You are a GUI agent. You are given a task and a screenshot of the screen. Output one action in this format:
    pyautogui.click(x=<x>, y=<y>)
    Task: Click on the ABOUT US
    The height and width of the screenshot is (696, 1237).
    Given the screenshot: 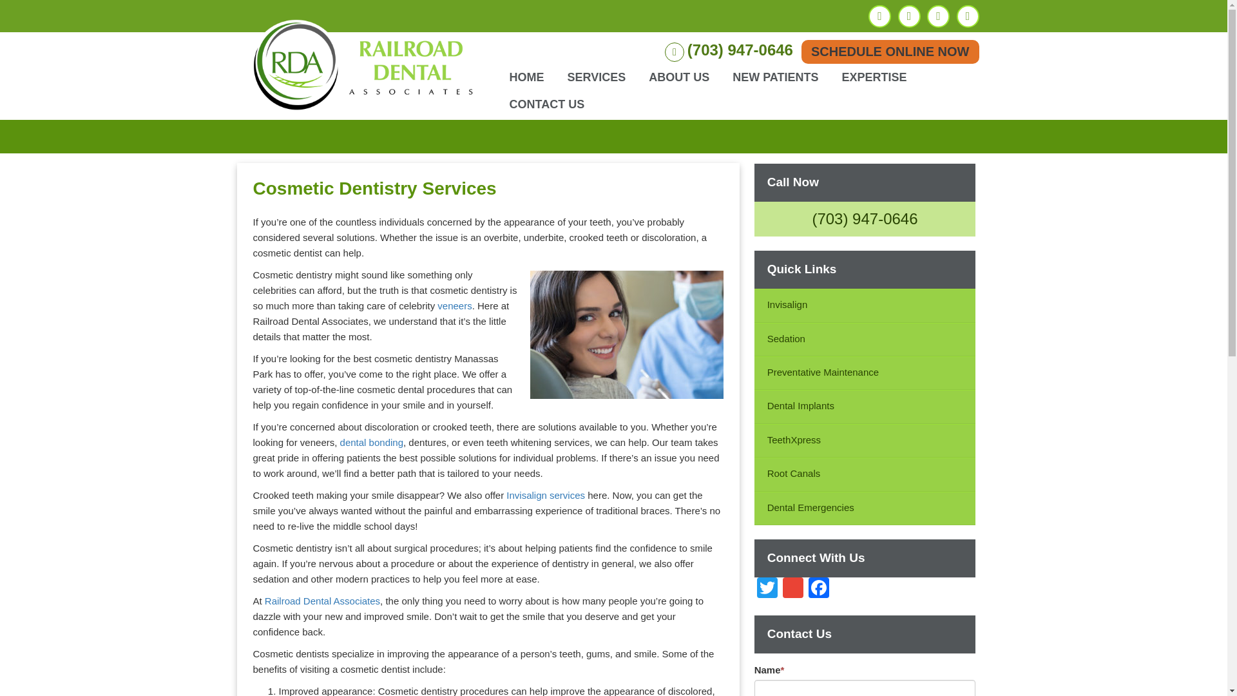 What is the action you would take?
    pyautogui.click(x=679, y=77)
    